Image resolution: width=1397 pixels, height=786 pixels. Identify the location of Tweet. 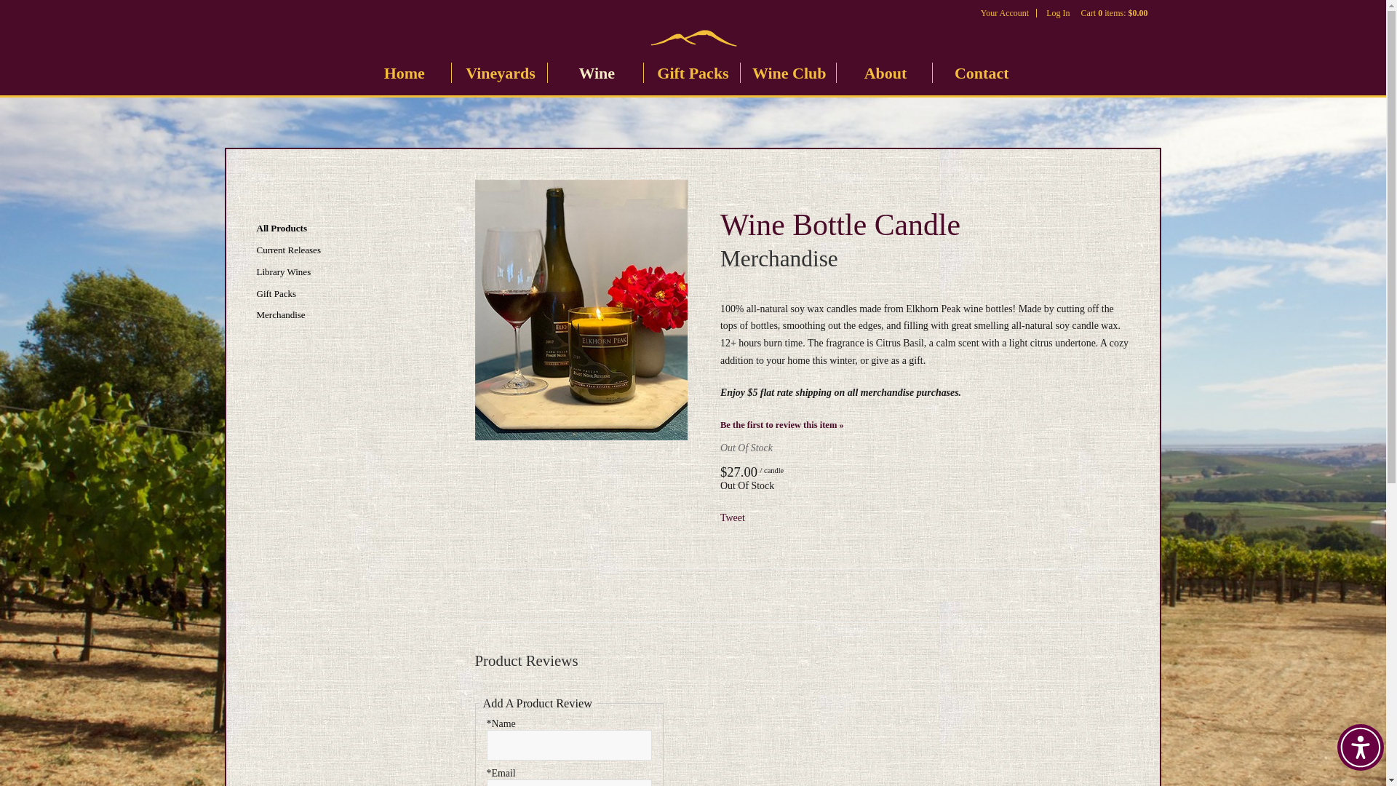
(732, 518).